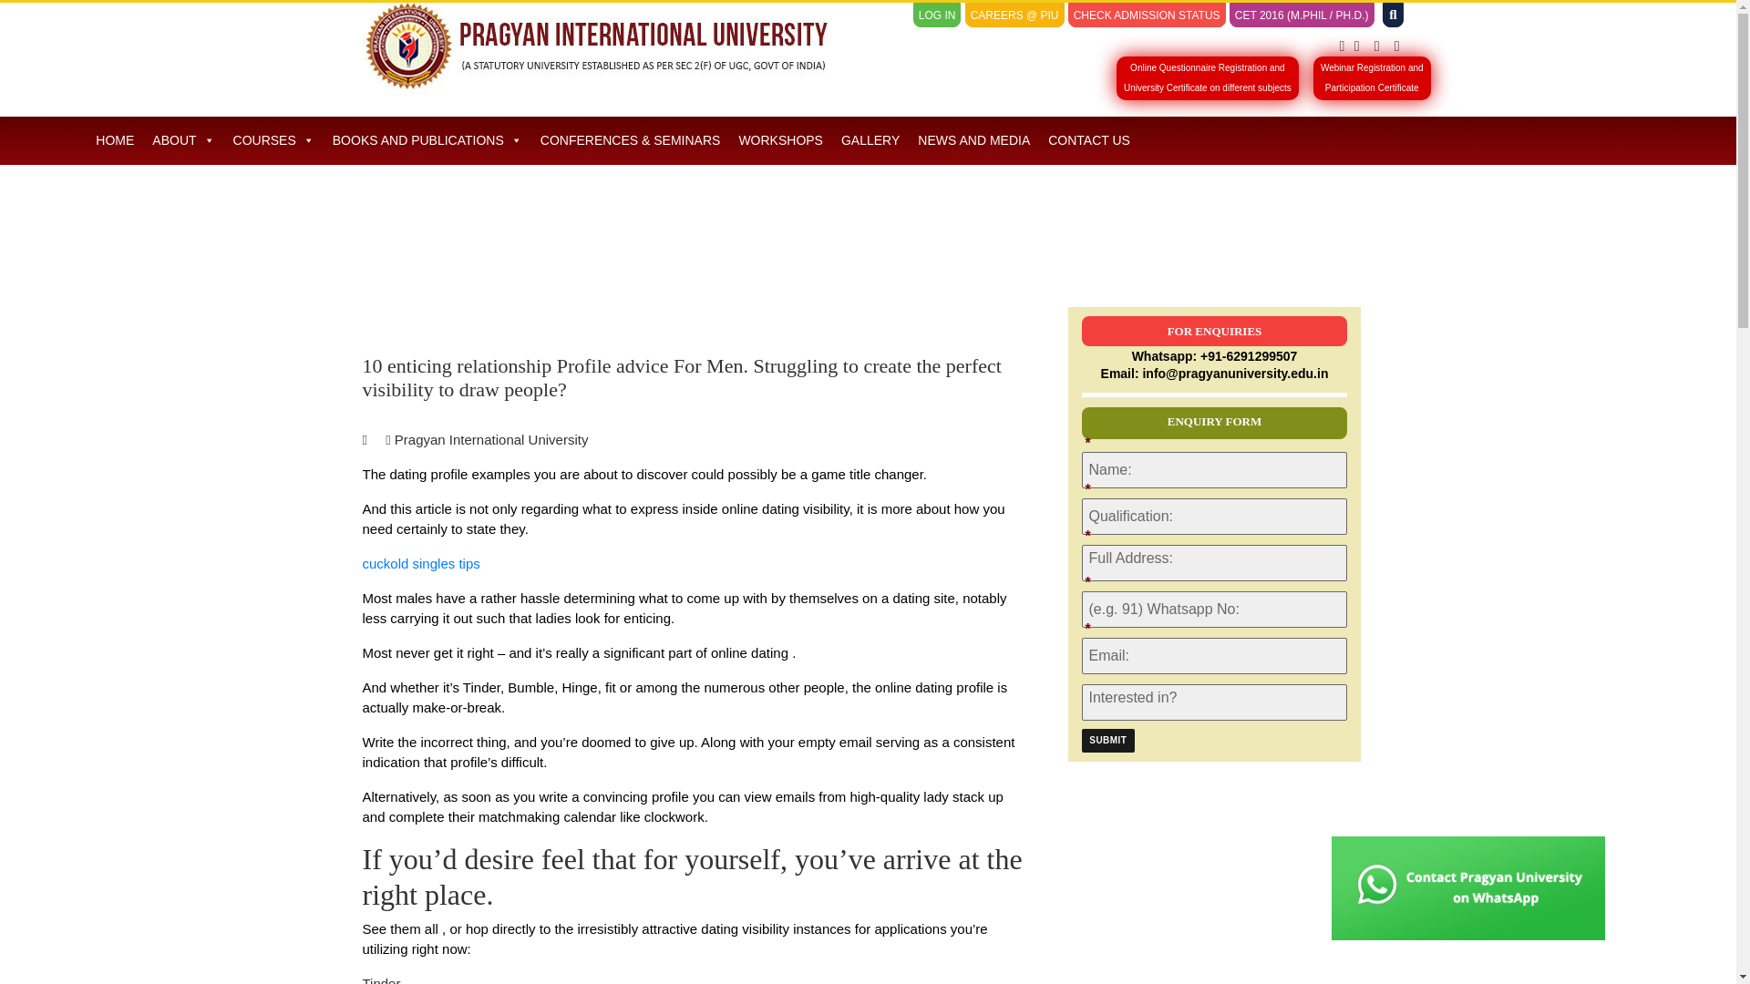 The width and height of the screenshot is (1750, 984). I want to click on HOME, so click(427, 140).